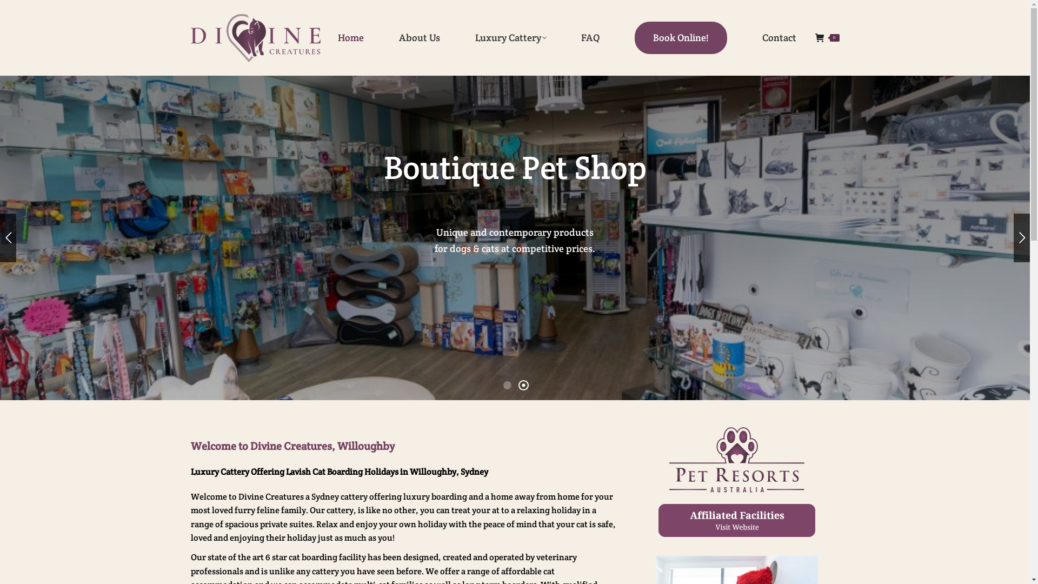 The image size is (1038, 584). What do you see at coordinates (737, 482) in the screenshot?
I see `logo-pra-affilliated-facilities` at bounding box center [737, 482].